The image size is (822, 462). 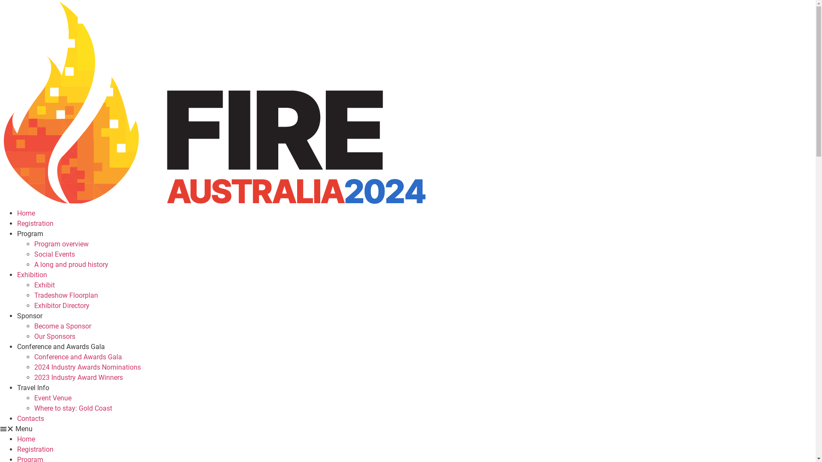 What do you see at coordinates (63, 326) in the screenshot?
I see `Become a Sponsor` at bounding box center [63, 326].